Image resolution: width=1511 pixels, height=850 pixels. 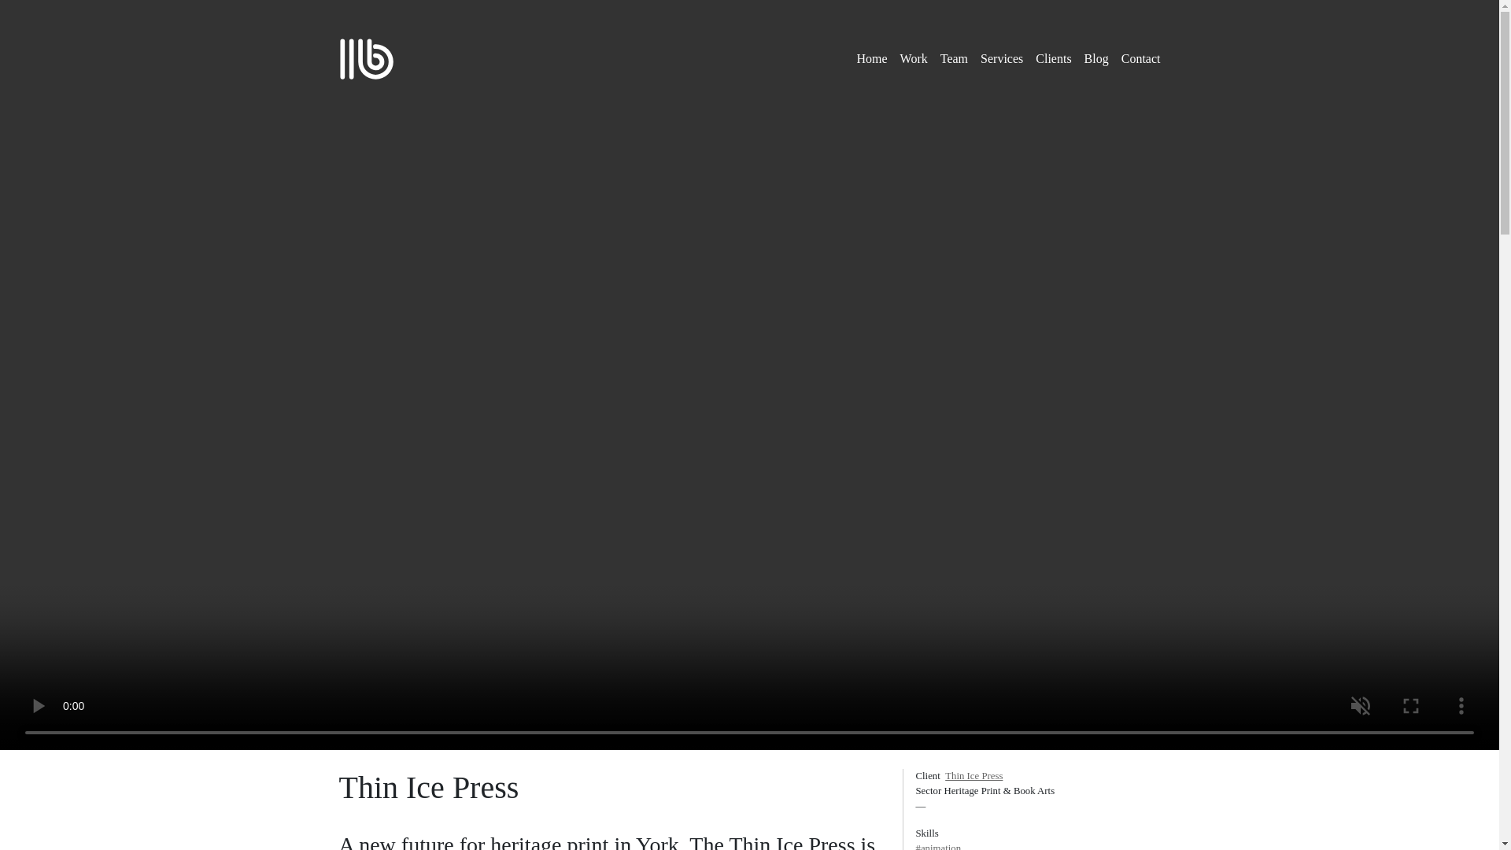 What do you see at coordinates (1140, 58) in the screenshot?
I see `Contact` at bounding box center [1140, 58].